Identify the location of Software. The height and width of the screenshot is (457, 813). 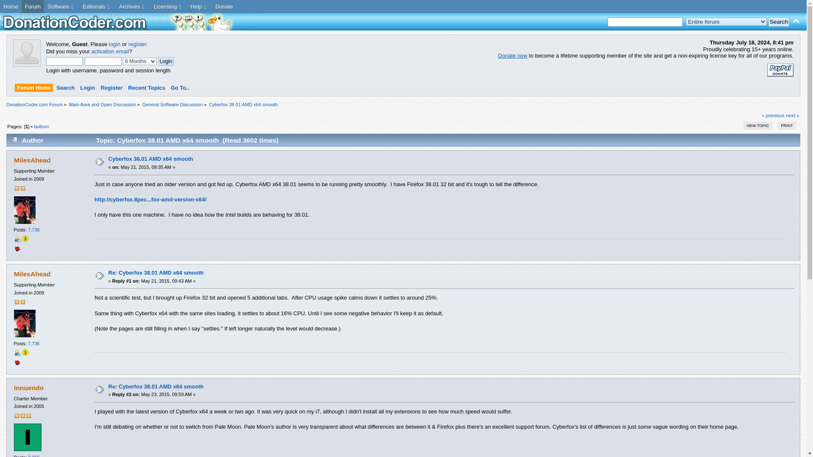
(61, 7).